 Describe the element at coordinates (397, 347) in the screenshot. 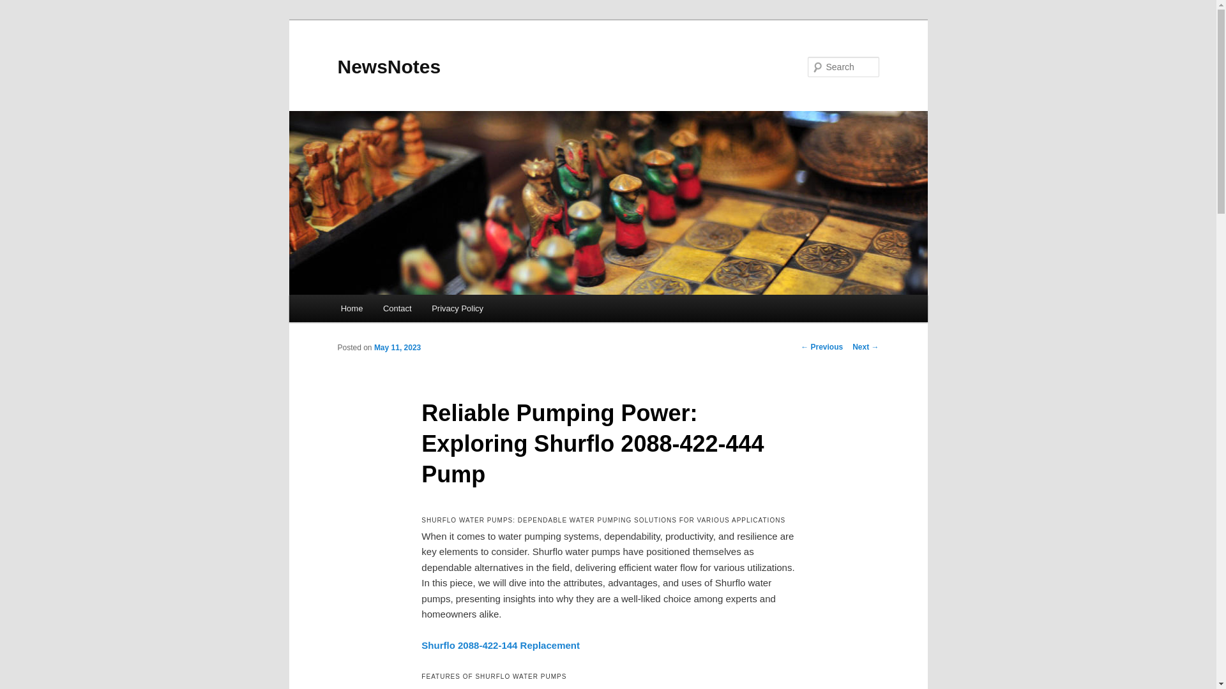

I see `May 11, 2023` at that location.